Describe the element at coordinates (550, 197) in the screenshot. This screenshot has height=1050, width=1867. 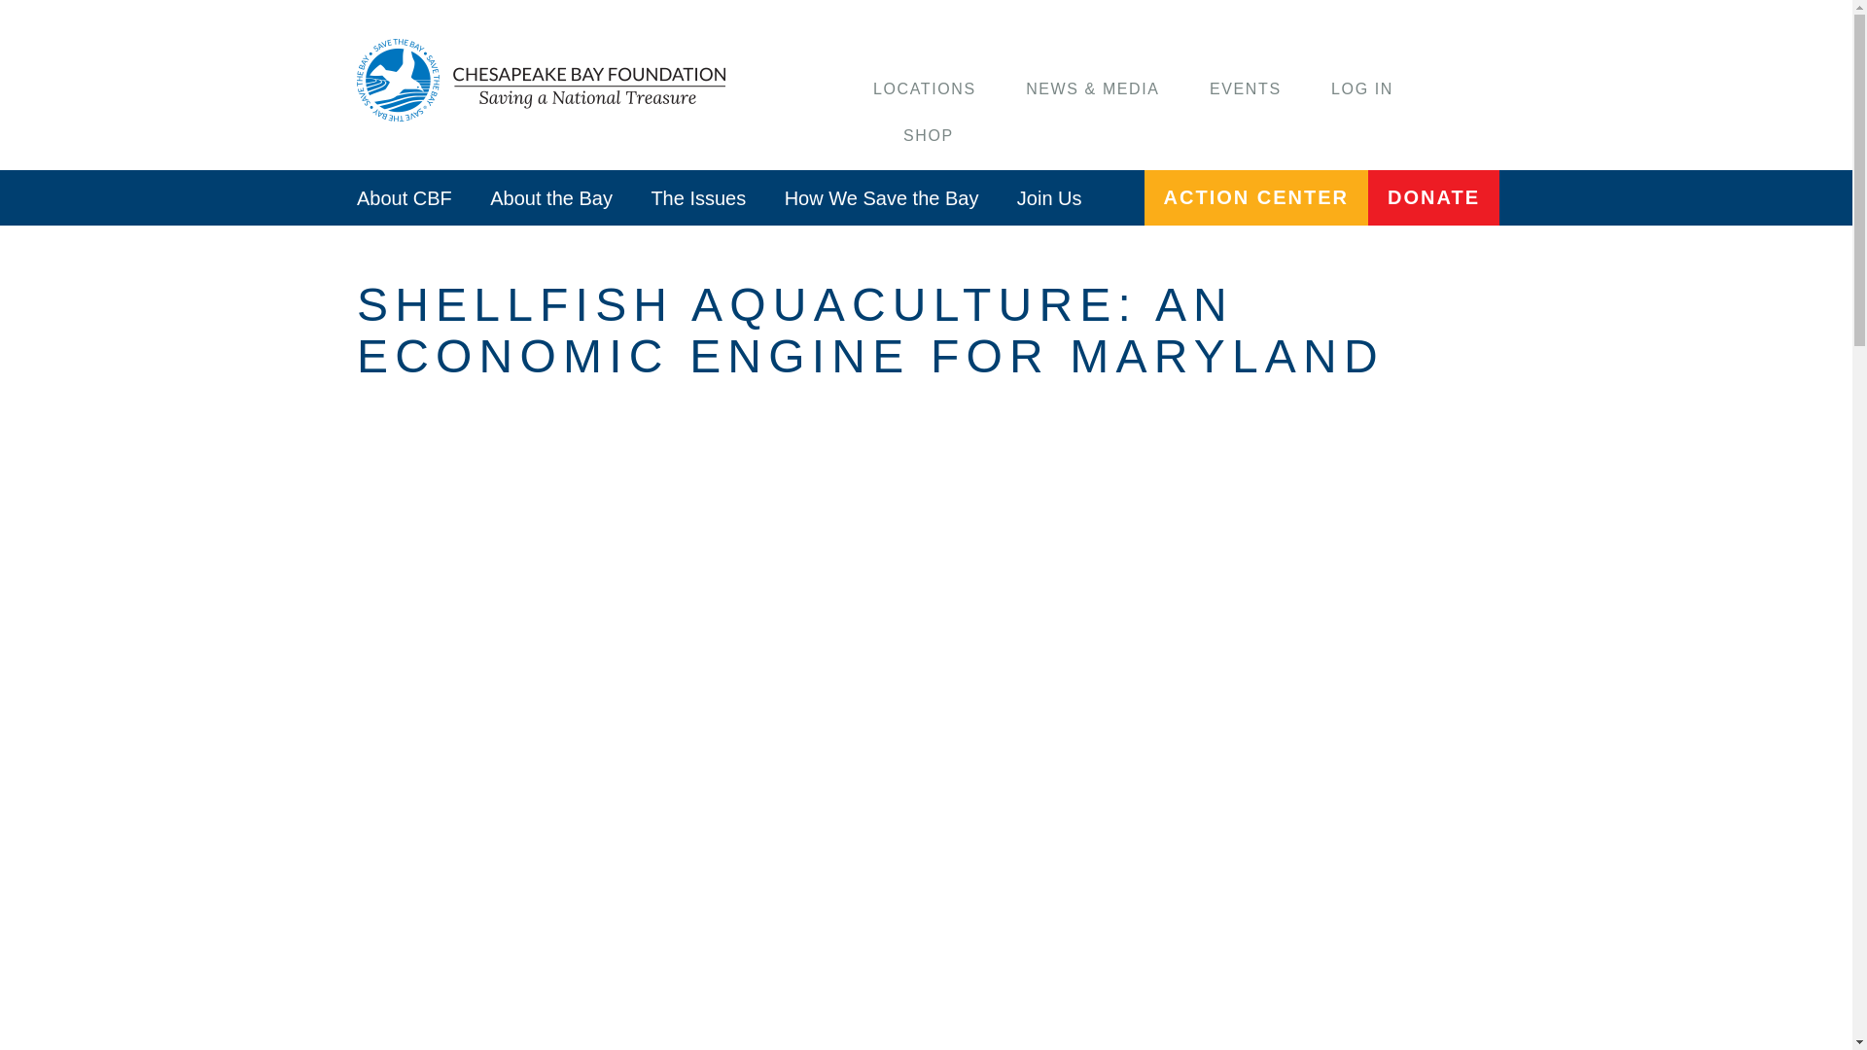
I see `About the Bay` at that location.